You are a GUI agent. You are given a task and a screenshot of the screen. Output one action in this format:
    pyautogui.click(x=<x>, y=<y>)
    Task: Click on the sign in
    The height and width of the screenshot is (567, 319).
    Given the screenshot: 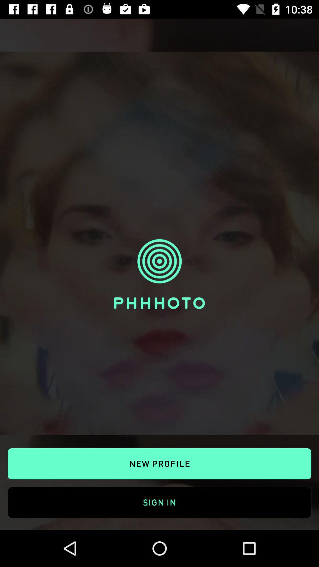 What is the action you would take?
    pyautogui.click(x=159, y=496)
    